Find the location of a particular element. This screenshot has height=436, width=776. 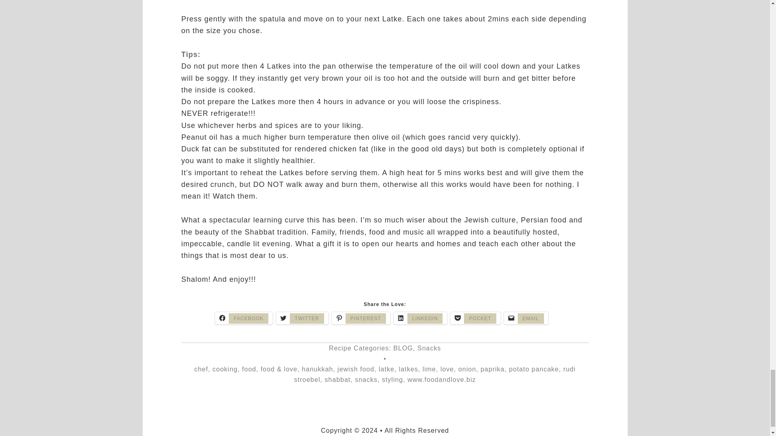

Click to share on Pocket is located at coordinates (475, 318).